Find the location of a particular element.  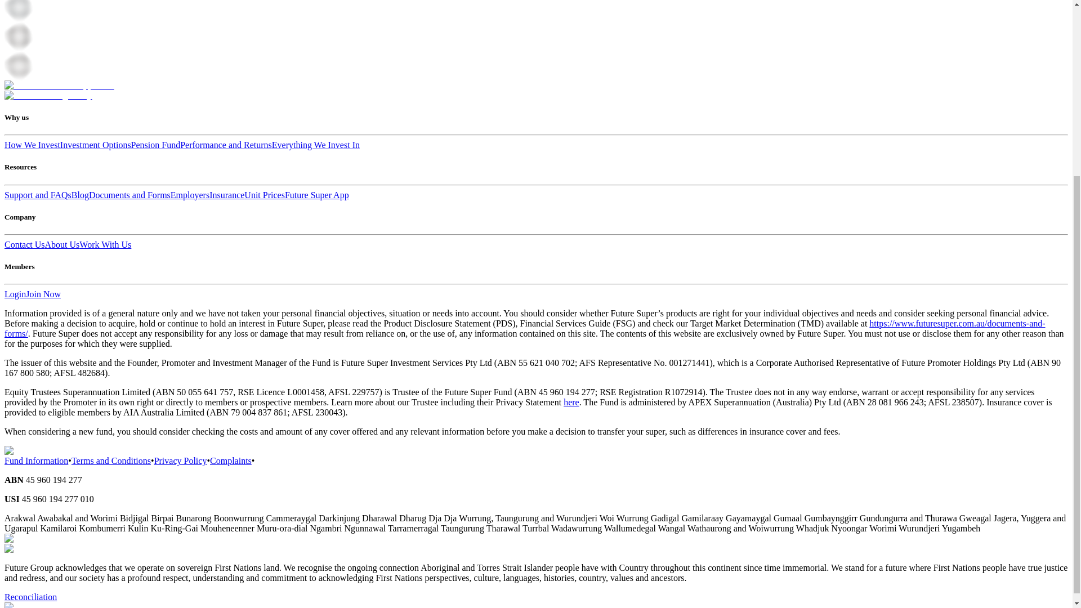

Work With Us is located at coordinates (105, 244).